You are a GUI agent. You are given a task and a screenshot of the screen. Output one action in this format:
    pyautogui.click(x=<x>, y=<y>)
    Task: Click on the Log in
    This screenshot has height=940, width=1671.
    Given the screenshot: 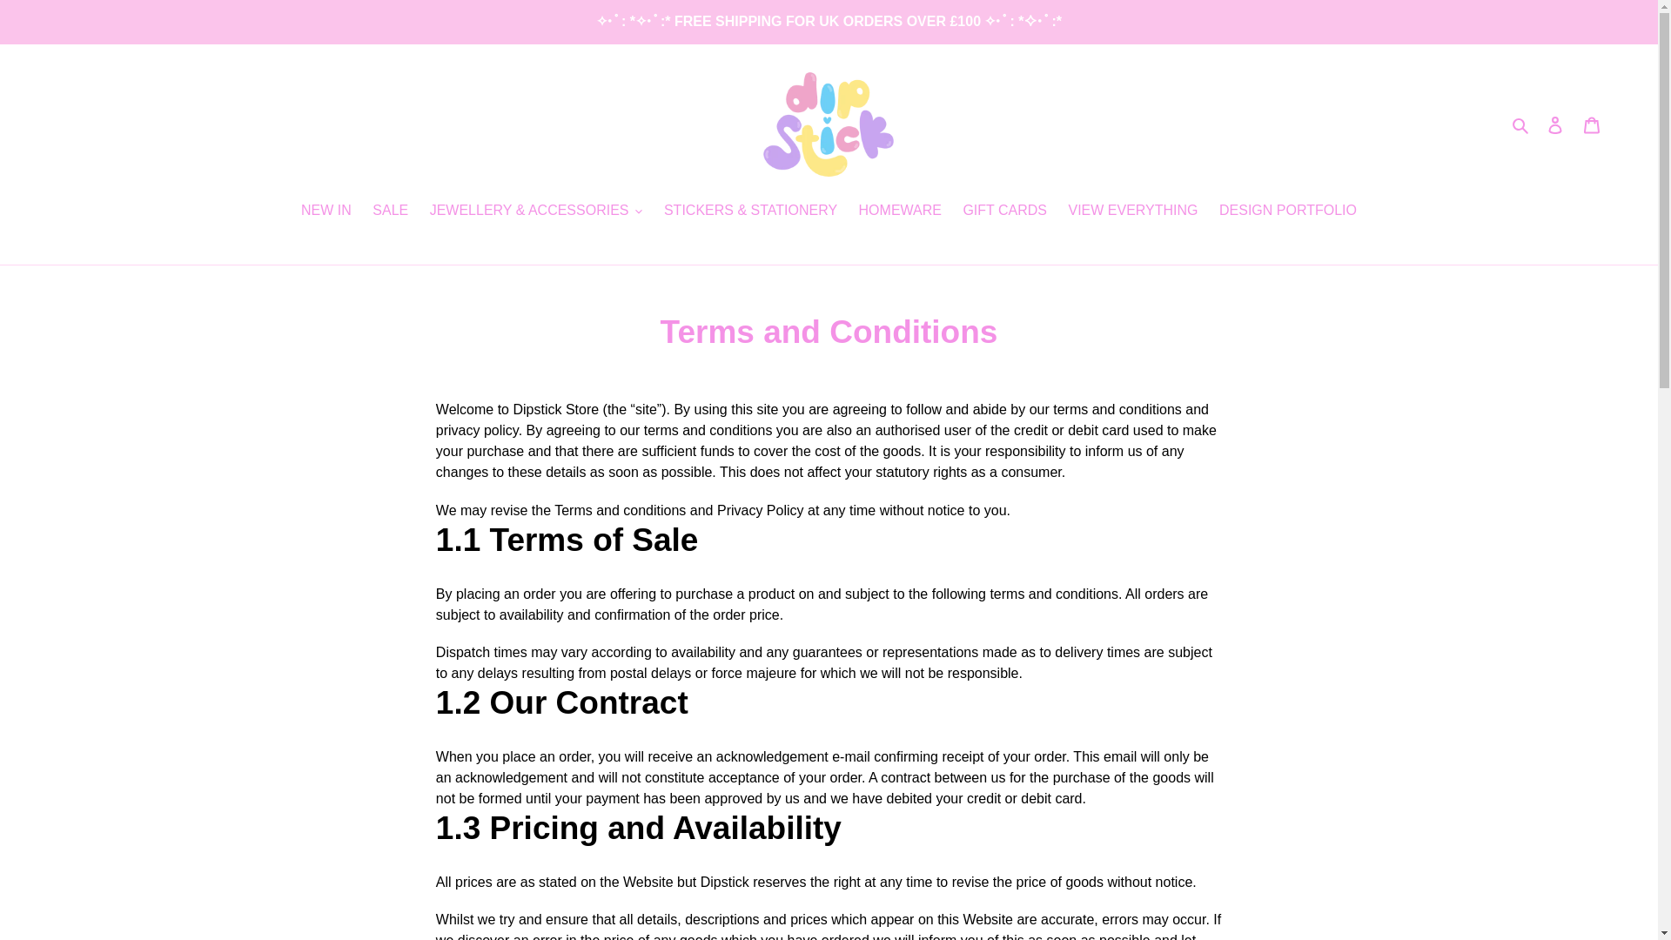 What is the action you would take?
    pyautogui.click(x=1555, y=124)
    